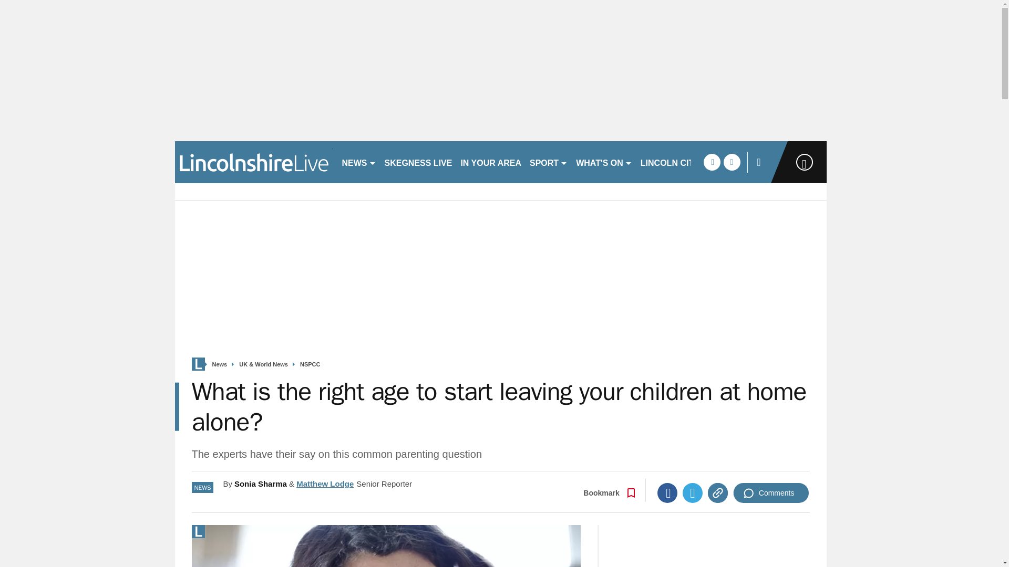  I want to click on IN YOUR AREA, so click(491, 162).